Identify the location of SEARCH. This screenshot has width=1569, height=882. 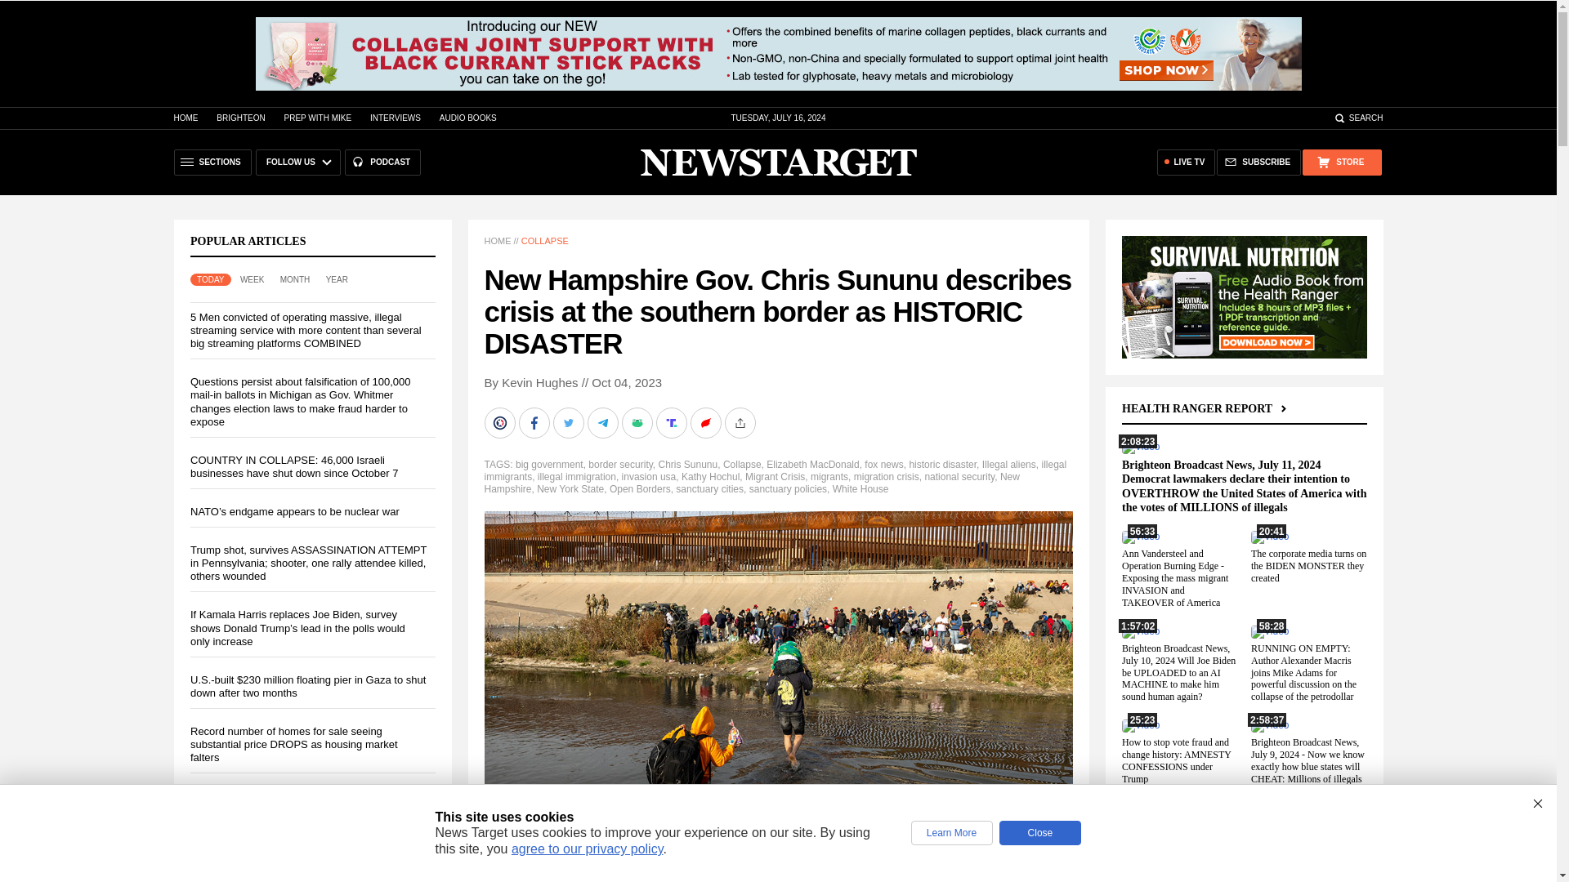
(1358, 118).